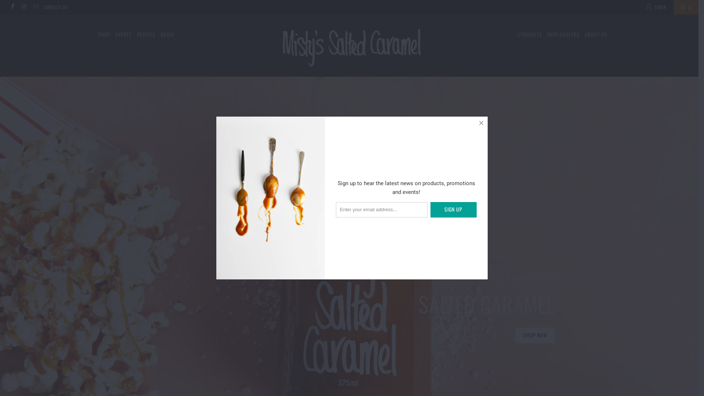 The height and width of the screenshot is (396, 704). Describe the element at coordinates (529, 34) in the screenshot. I see `STOCKISTS` at that location.